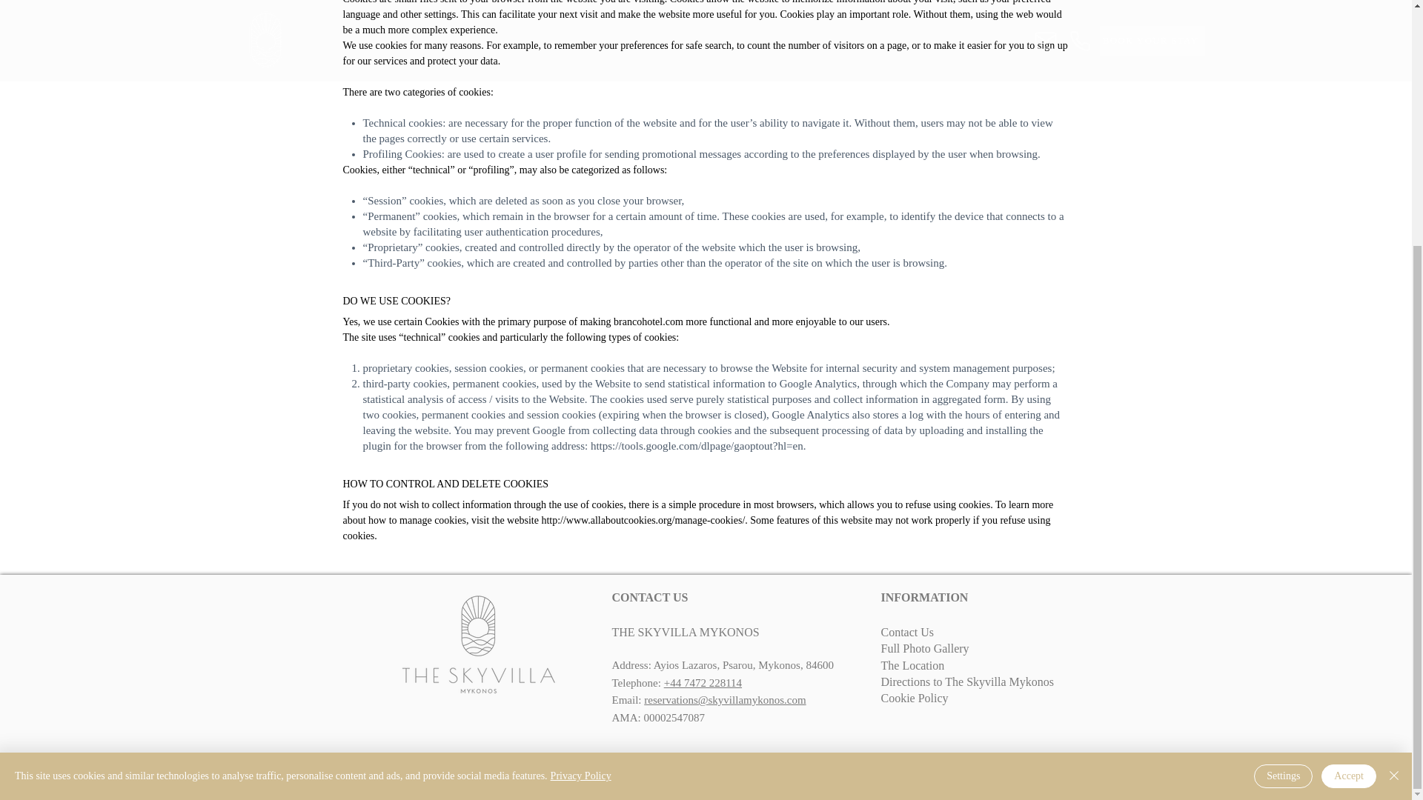 This screenshot has width=1423, height=800. Describe the element at coordinates (907, 631) in the screenshot. I see `Contact Us` at that location.